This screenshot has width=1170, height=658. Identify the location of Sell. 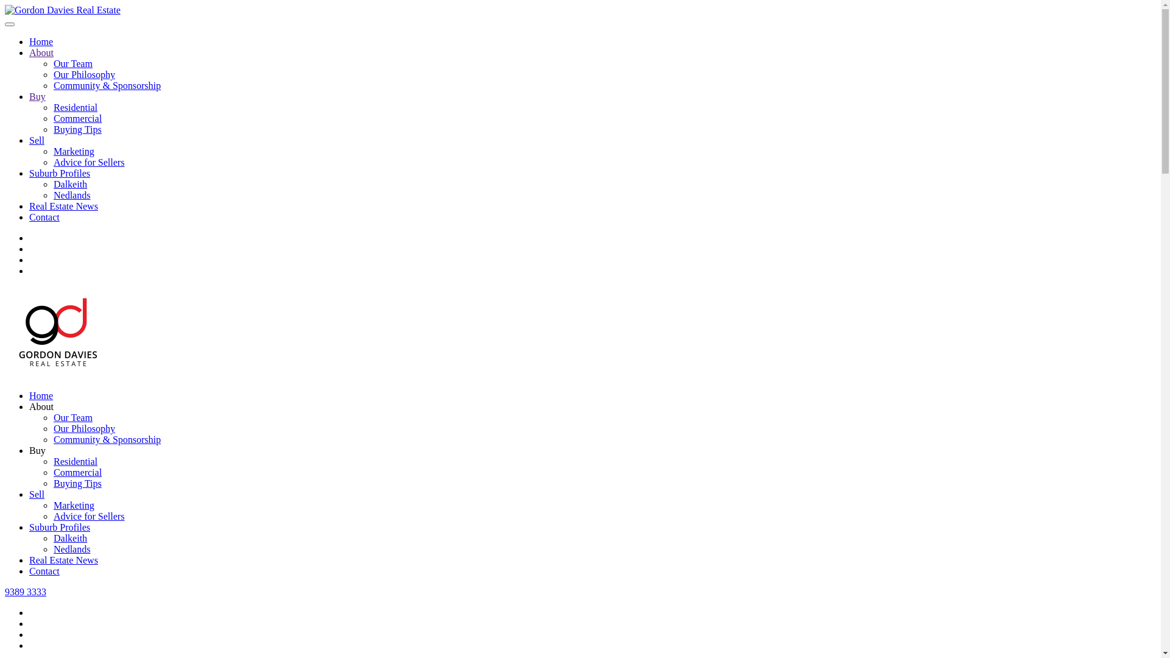
(37, 140).